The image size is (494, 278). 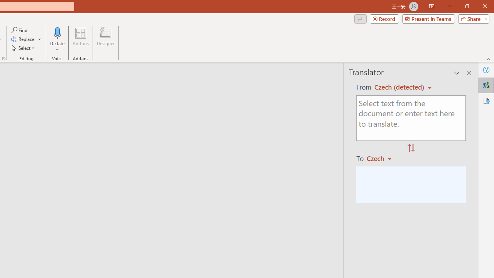 I want to click on Swap "from" and "to" languages., so click(x=411, y=148).